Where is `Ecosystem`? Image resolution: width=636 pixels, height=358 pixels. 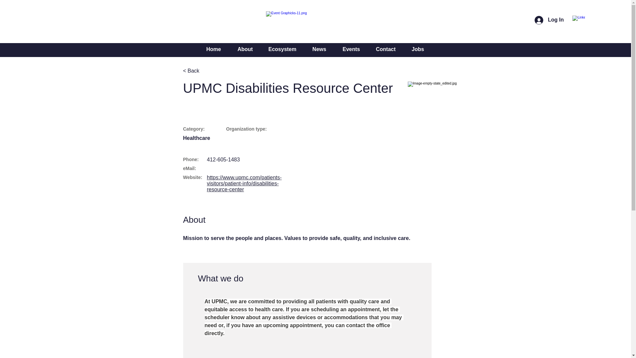
Ecosystem is located at coordinates (282, 49).